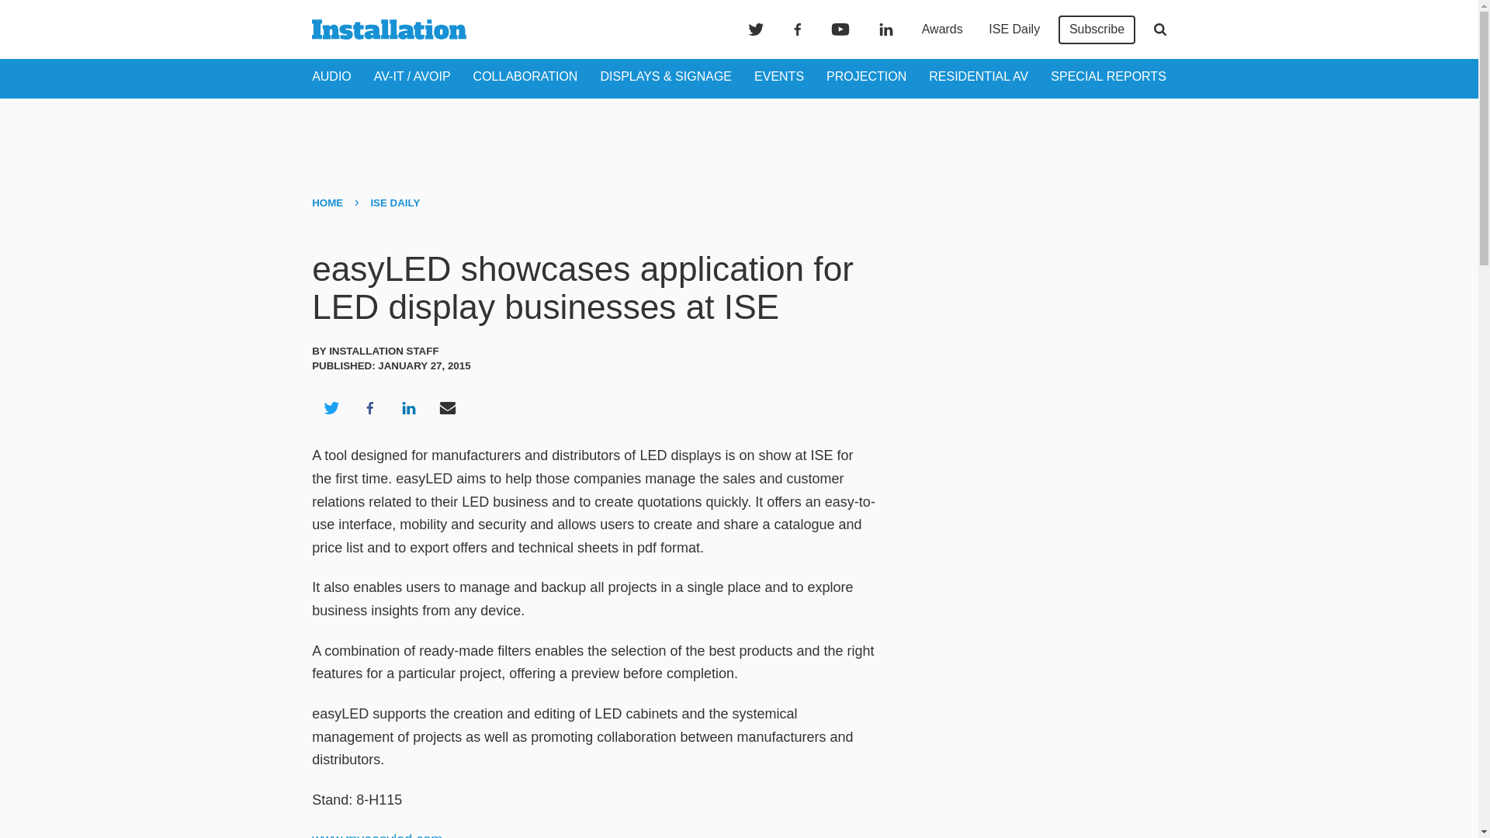 The height and width of the screenshot is (838, 1490). I want to click on Installation Staff's Author Profile, so click(383, 351).